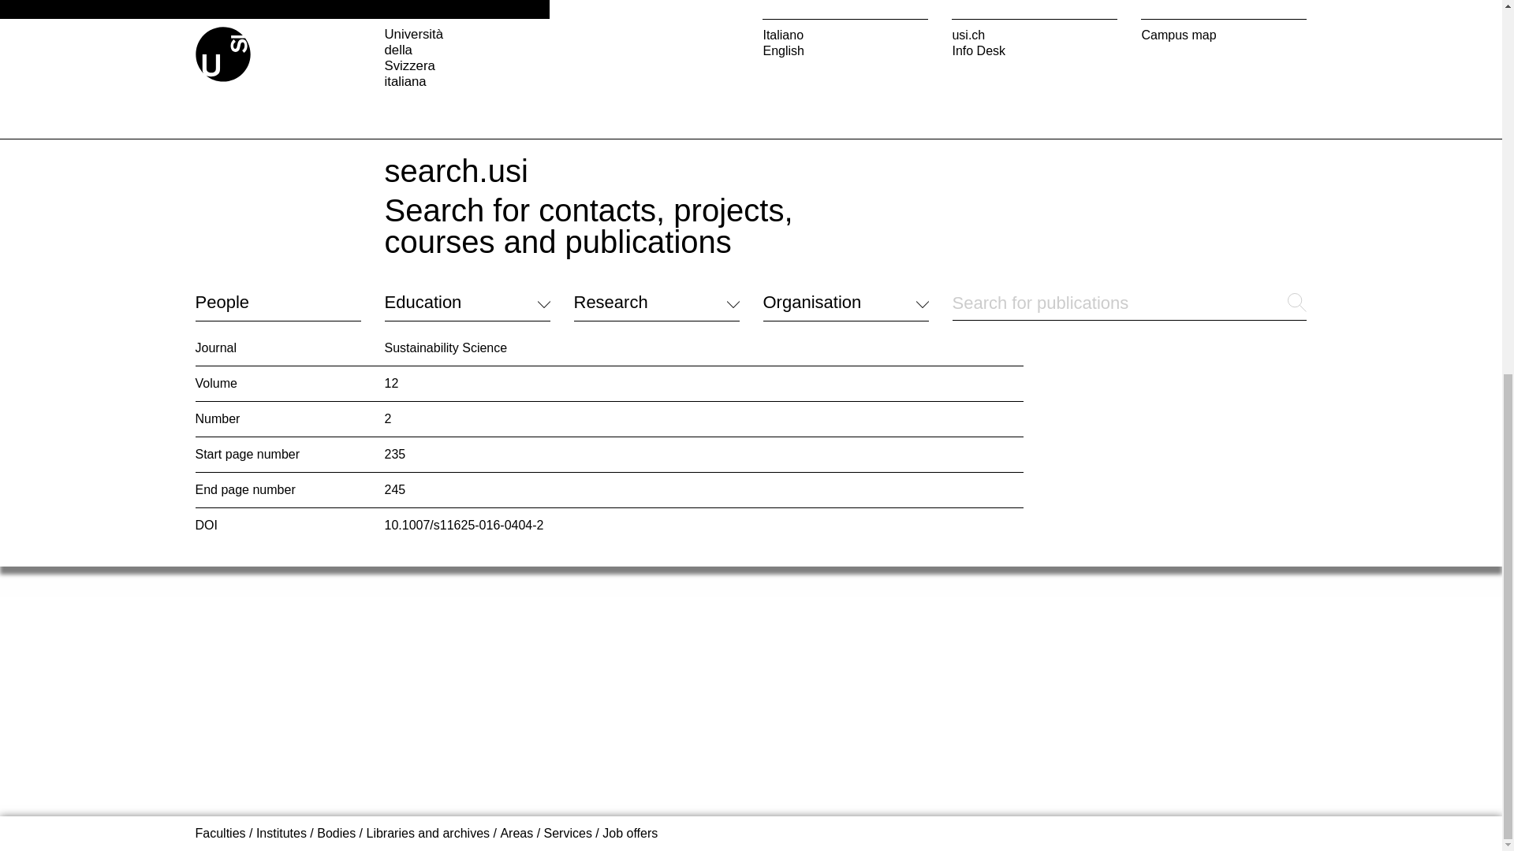 The height and width of the screenshot is (851, 1514). Describe the element at coordinates (626, 24) in the screenshot. I see `Mendrisio Campus` at that location.